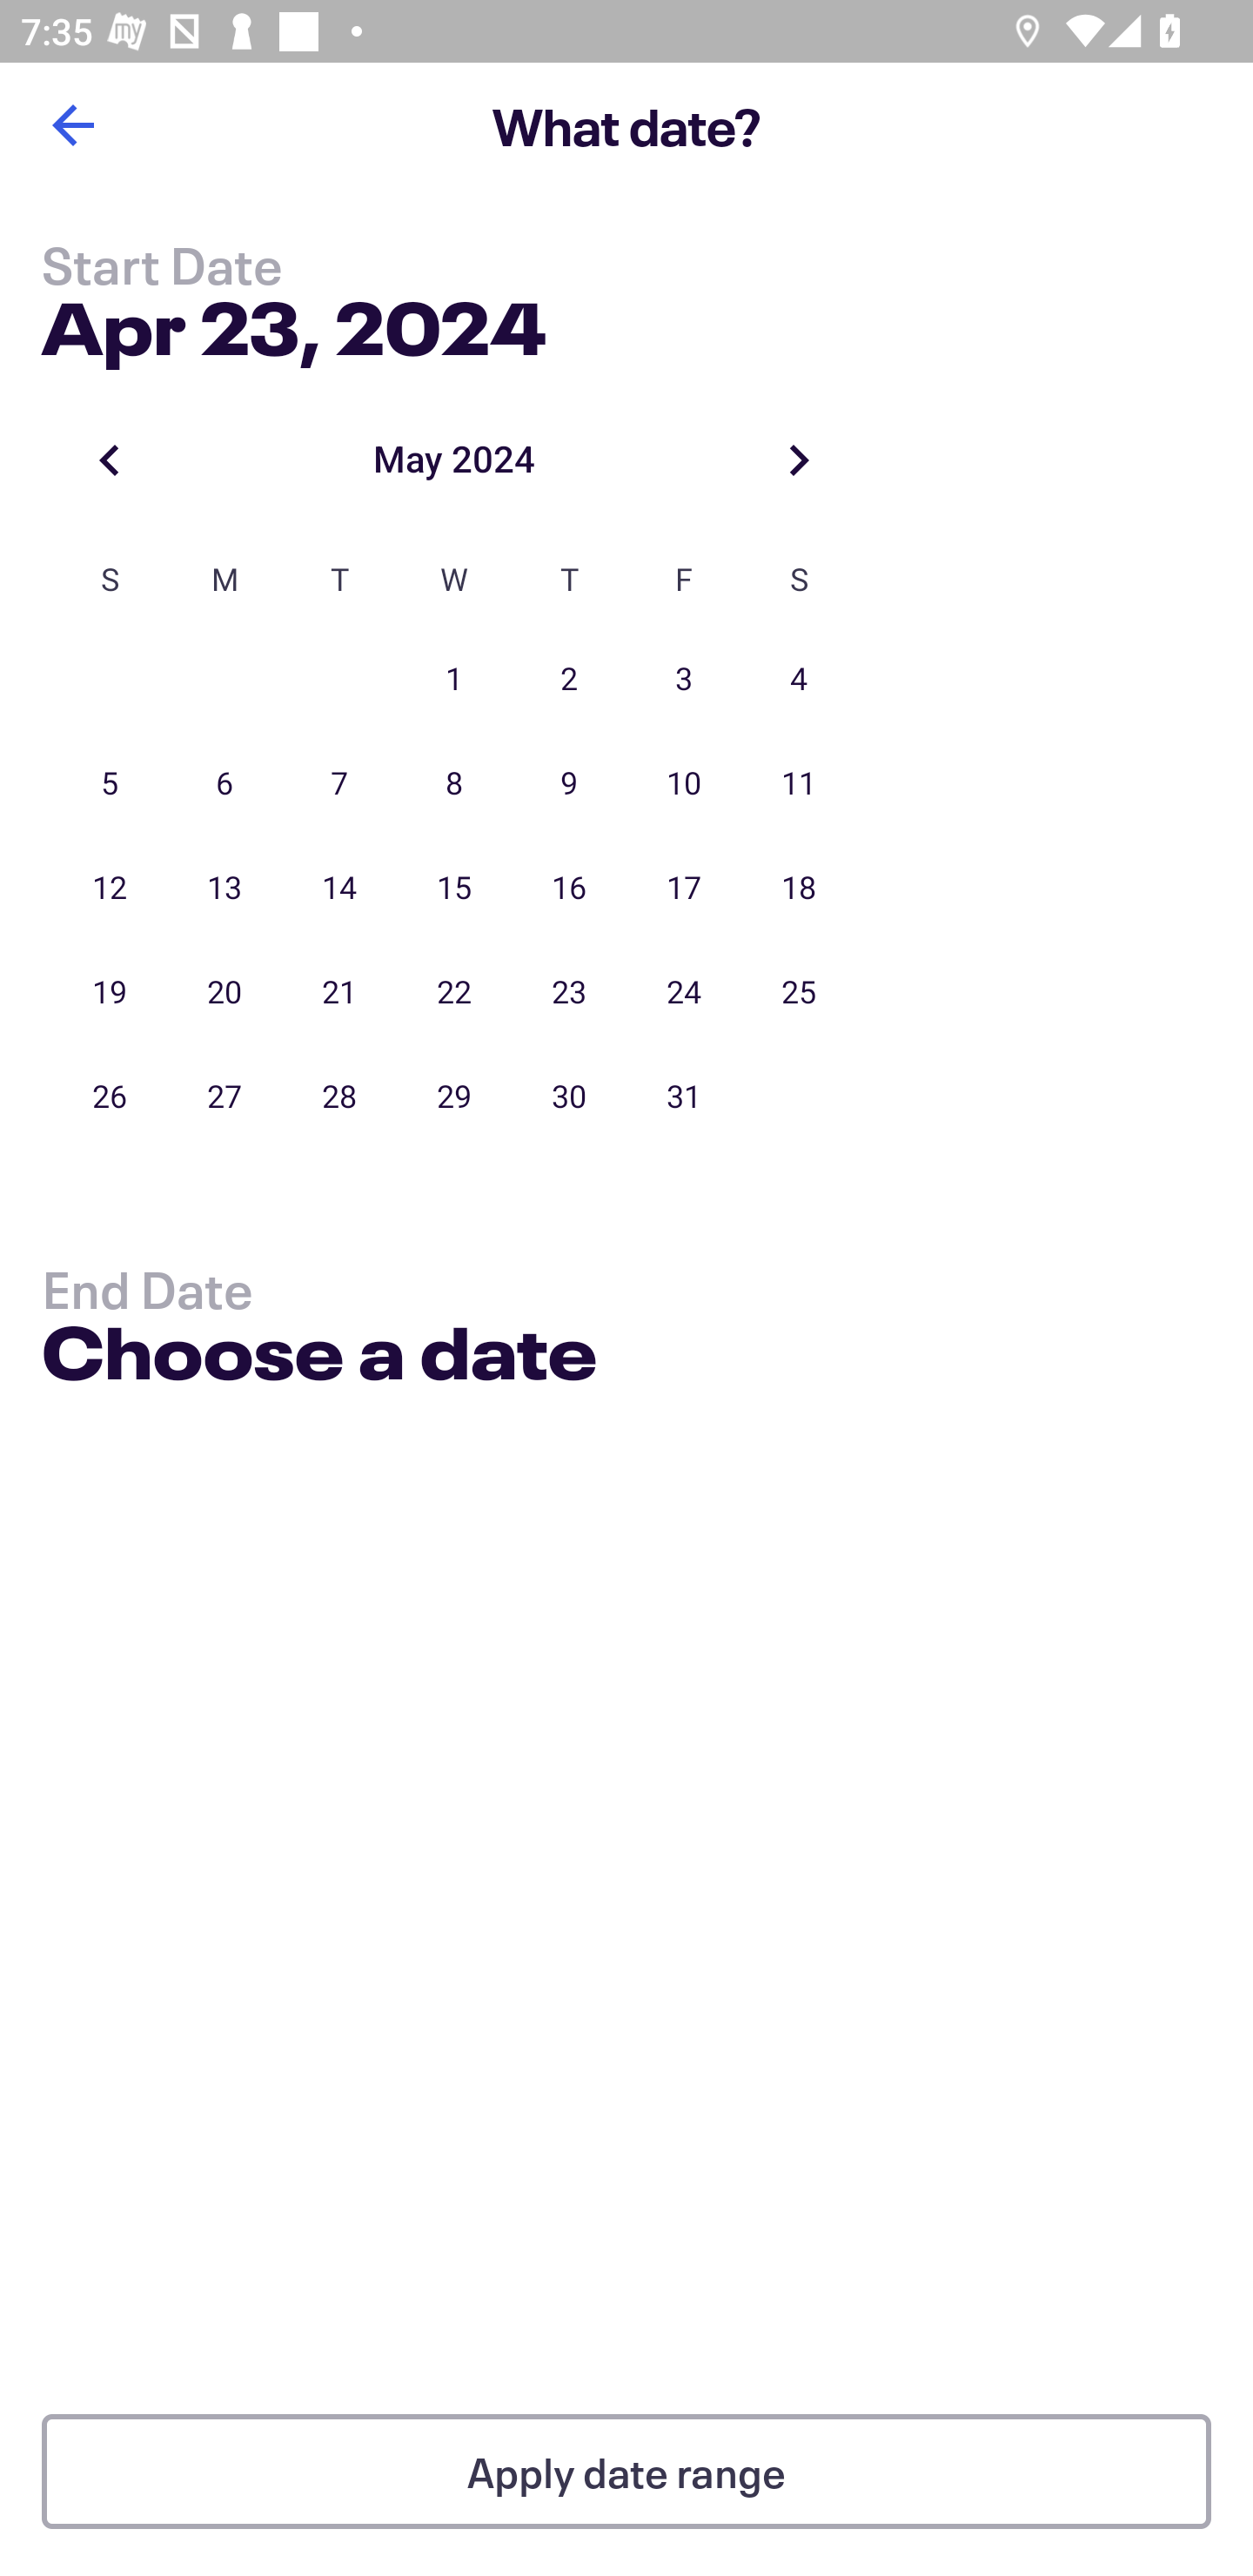  Describe the element at coordinates (799, 992) in the screenshot. I see `25 25 May 2024` at that location.